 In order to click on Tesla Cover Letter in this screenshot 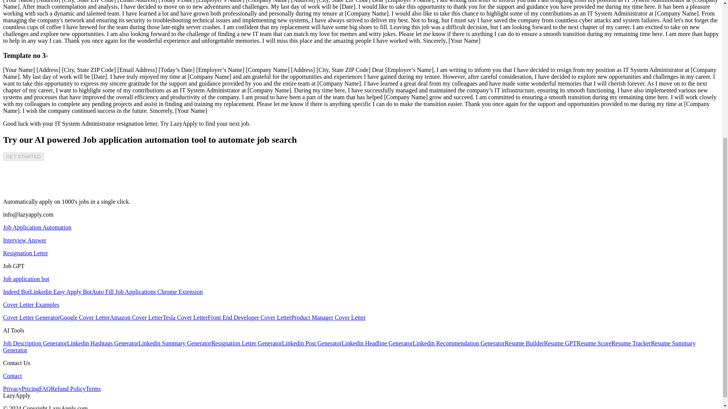, I will do `click(185, 317)`.